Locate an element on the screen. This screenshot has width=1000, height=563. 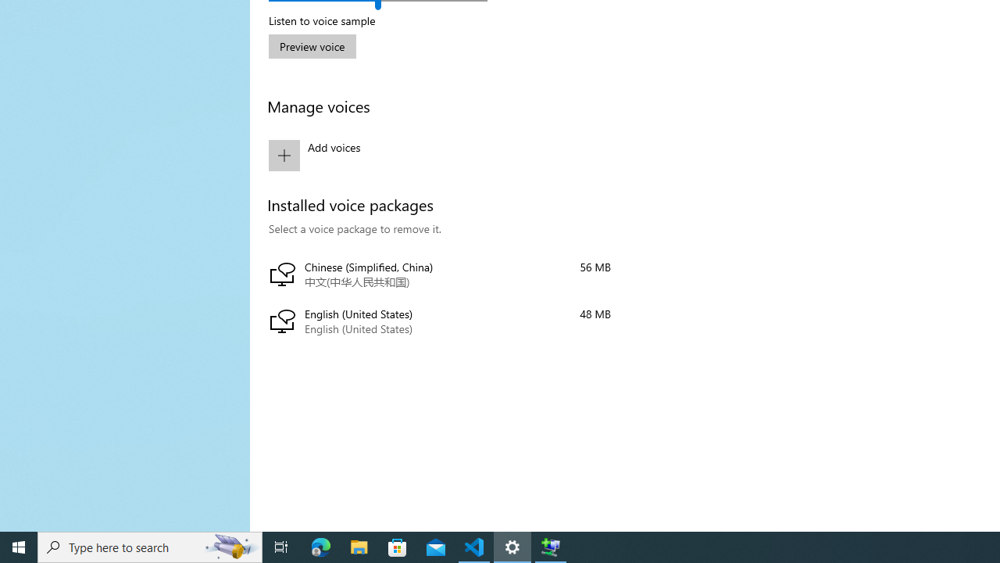
Microsoft Store is located at coordinates (398, 547).